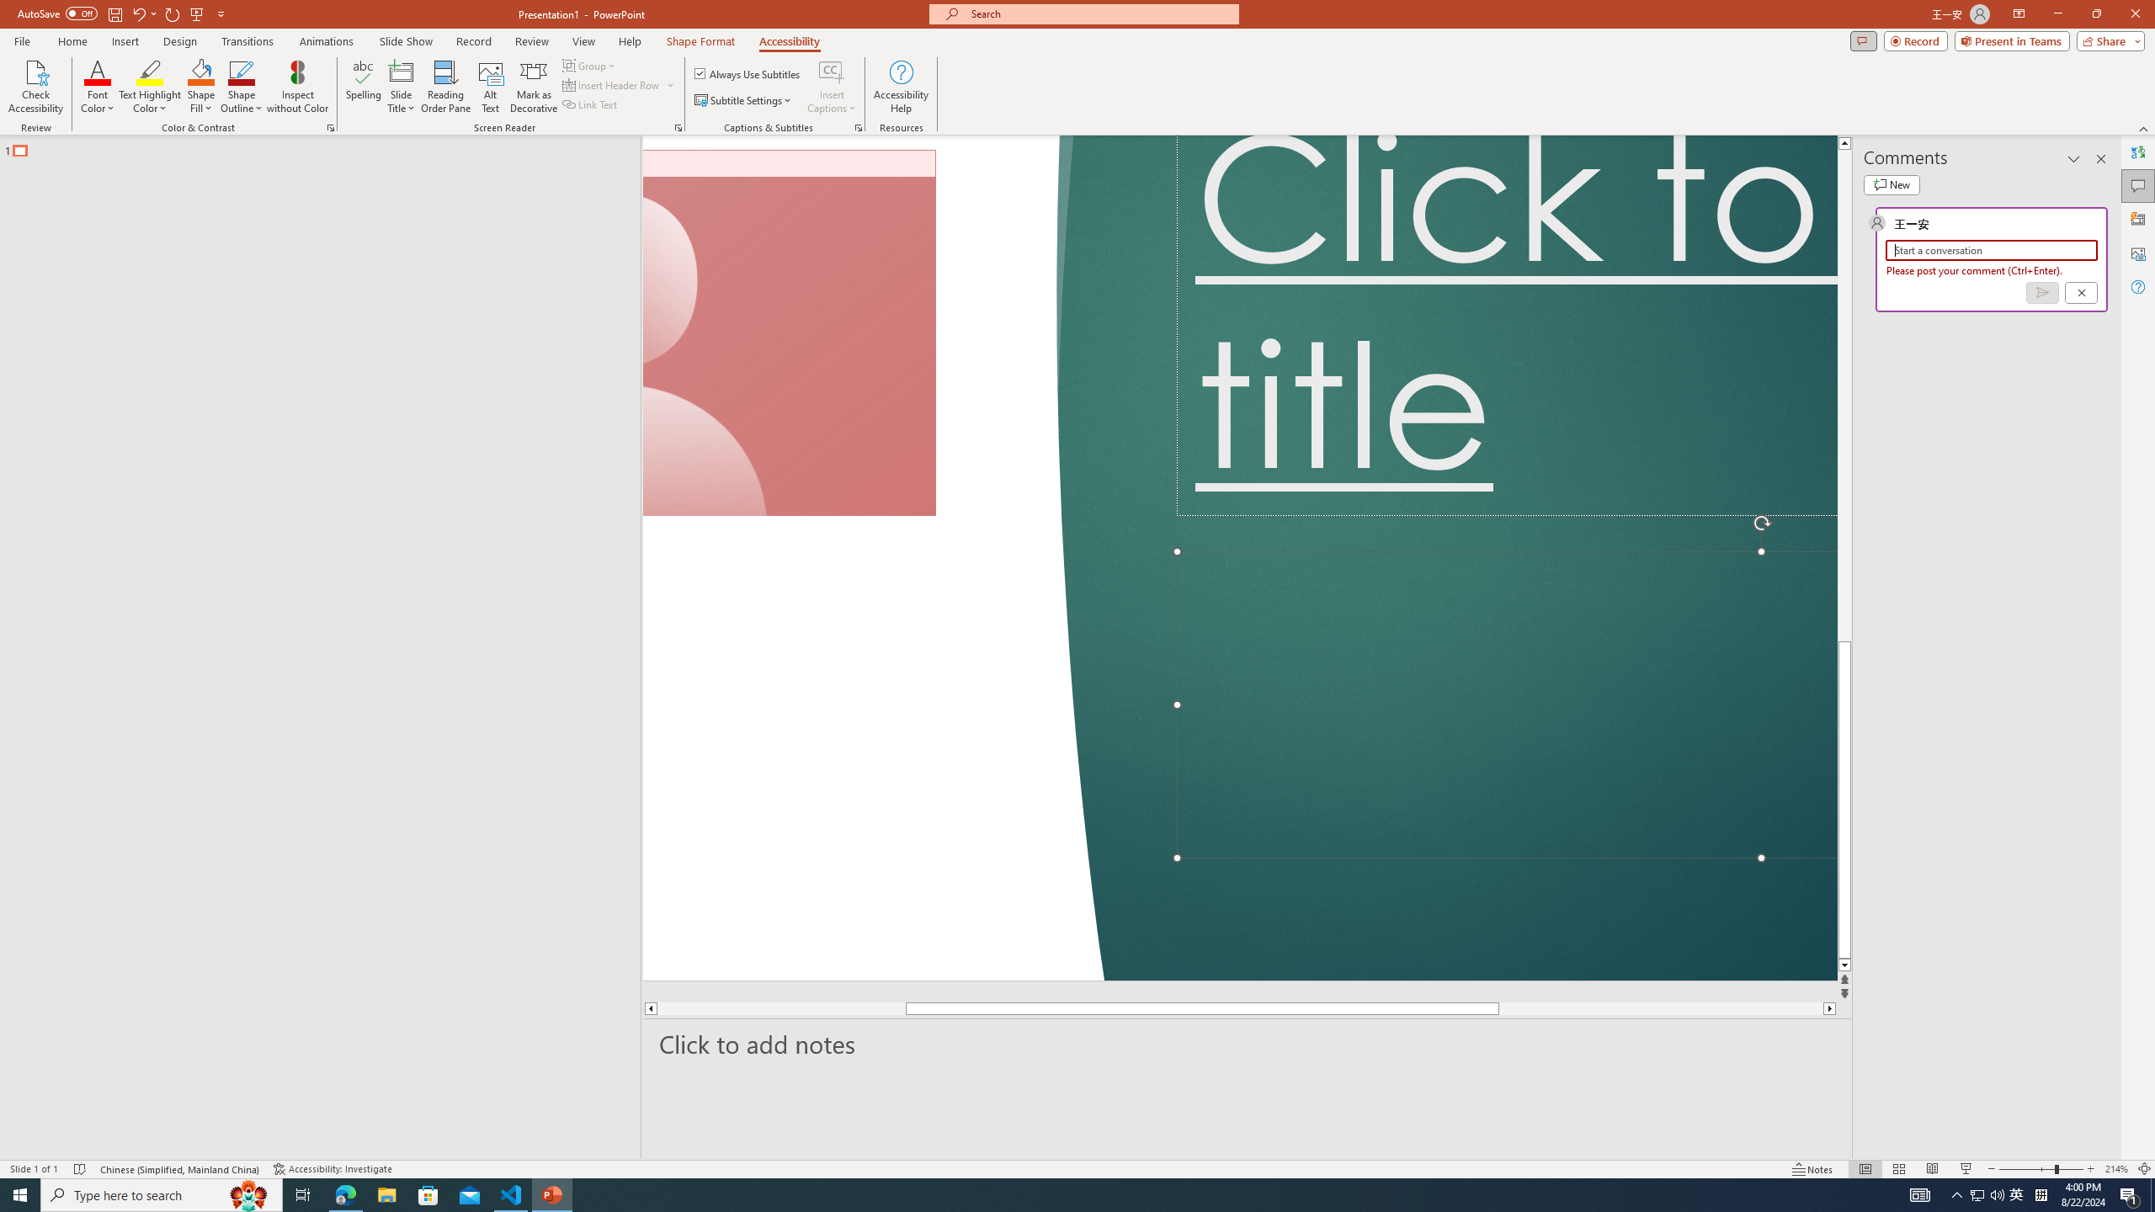 The width and height of the screenshot is (2155, 1212). Describe the element at coordinates (108, 71) in the screenshot. I see `Home` at that location.